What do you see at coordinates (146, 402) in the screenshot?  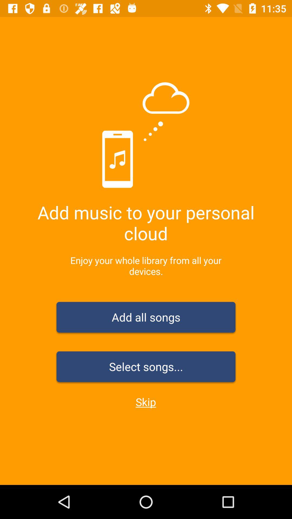 I see `jump to skip icon` at bounding box center [146, 402].